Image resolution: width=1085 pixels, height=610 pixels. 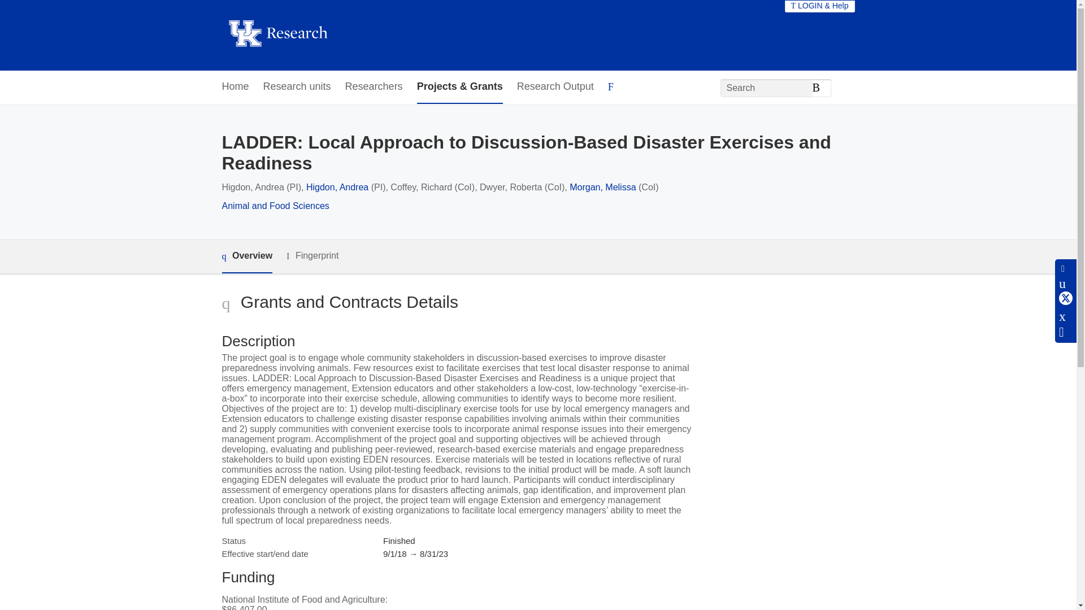 What do you see at coordinates (297, 87) in the screenshot?
I see `Research units` at bounding box center [297, 87].